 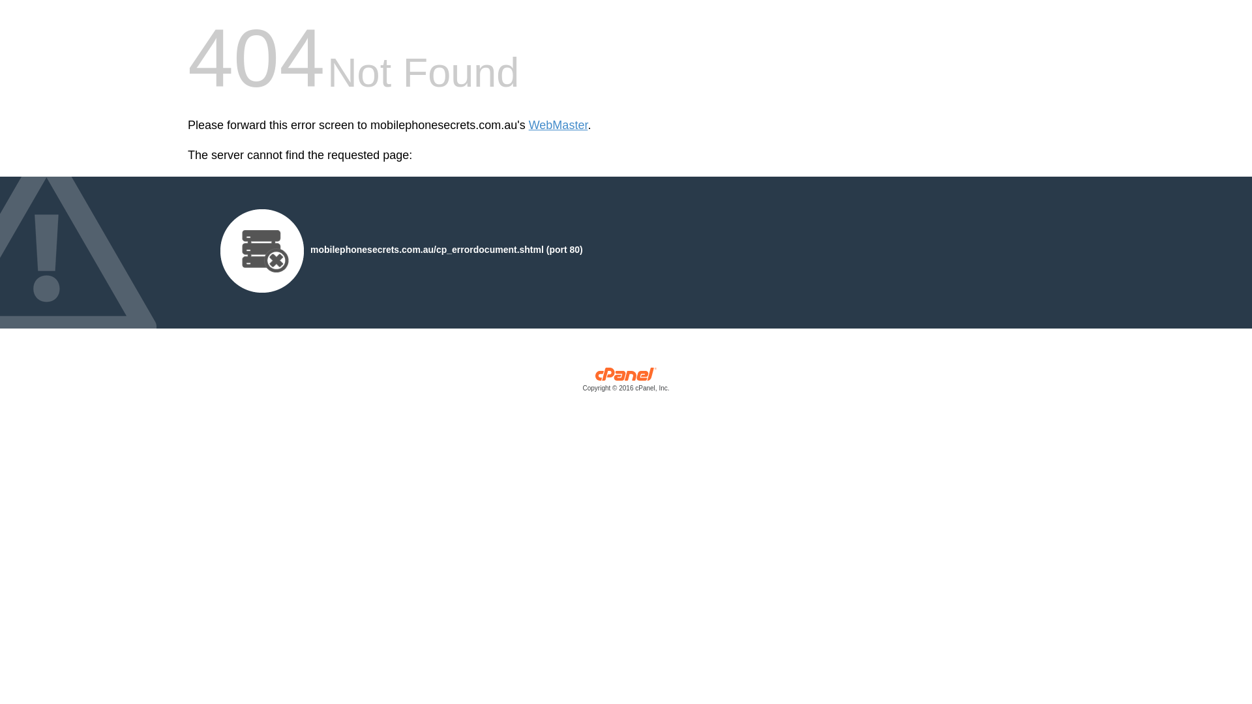 I want to click on WebMaster, so click(x=558, y=125).